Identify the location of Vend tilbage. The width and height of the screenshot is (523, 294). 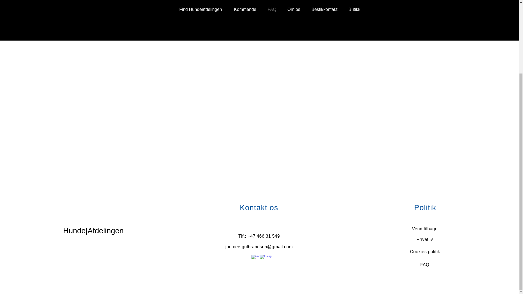
(424, 229).